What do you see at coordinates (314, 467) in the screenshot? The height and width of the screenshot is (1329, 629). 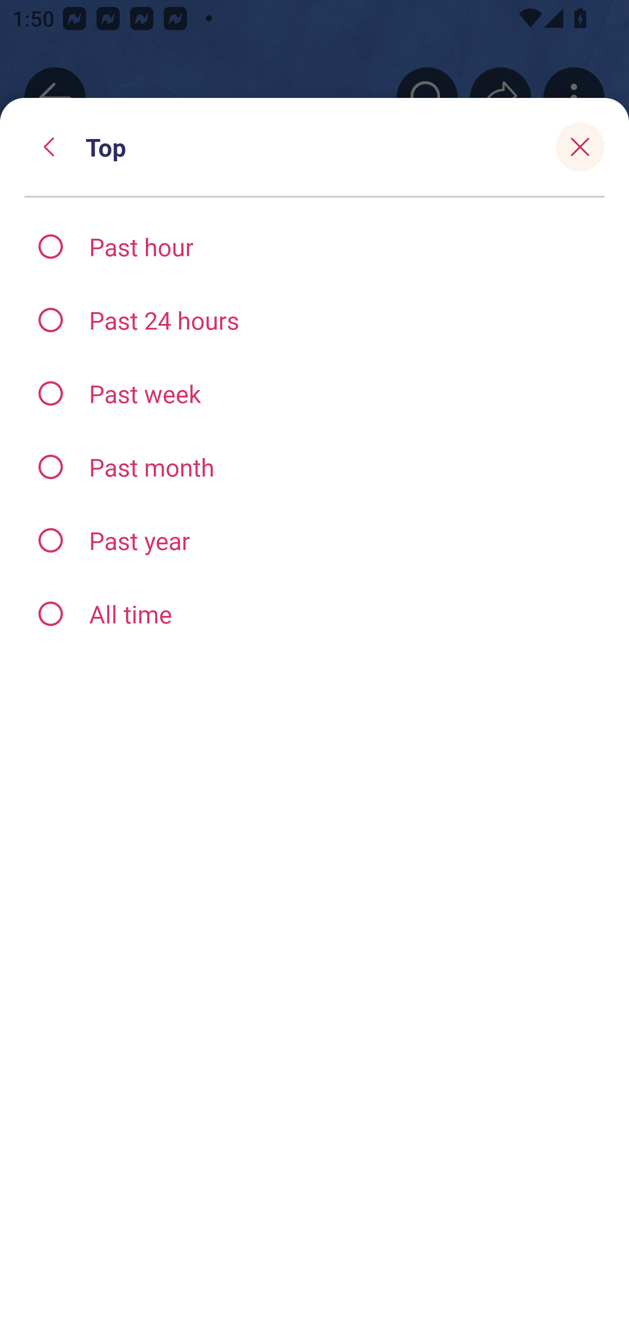 I see `Past month` at bounding box center [314, 467].